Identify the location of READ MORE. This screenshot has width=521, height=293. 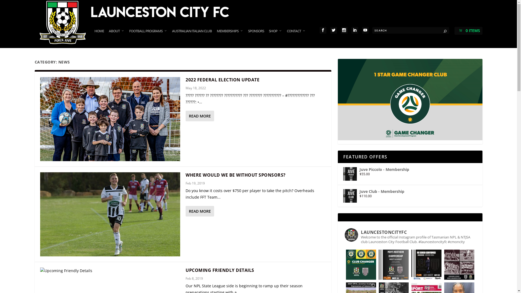
(200, 211).